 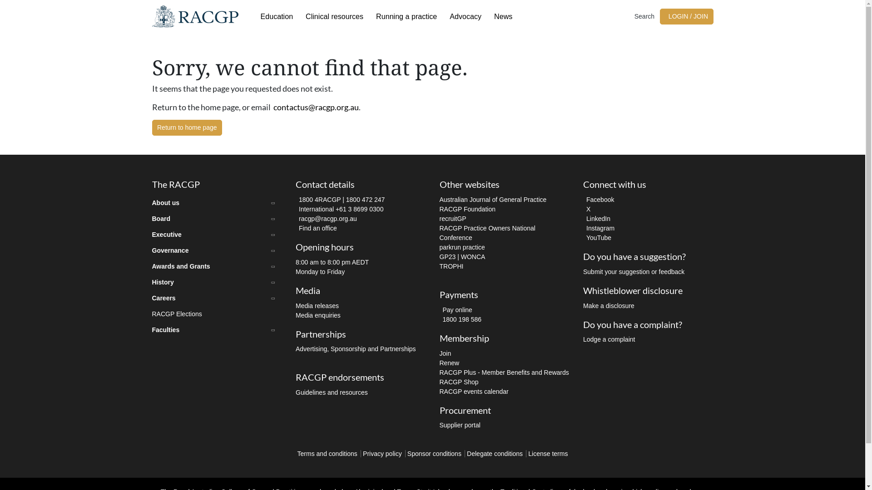 I want to click on Running a practice, so click(x=406, y=16).